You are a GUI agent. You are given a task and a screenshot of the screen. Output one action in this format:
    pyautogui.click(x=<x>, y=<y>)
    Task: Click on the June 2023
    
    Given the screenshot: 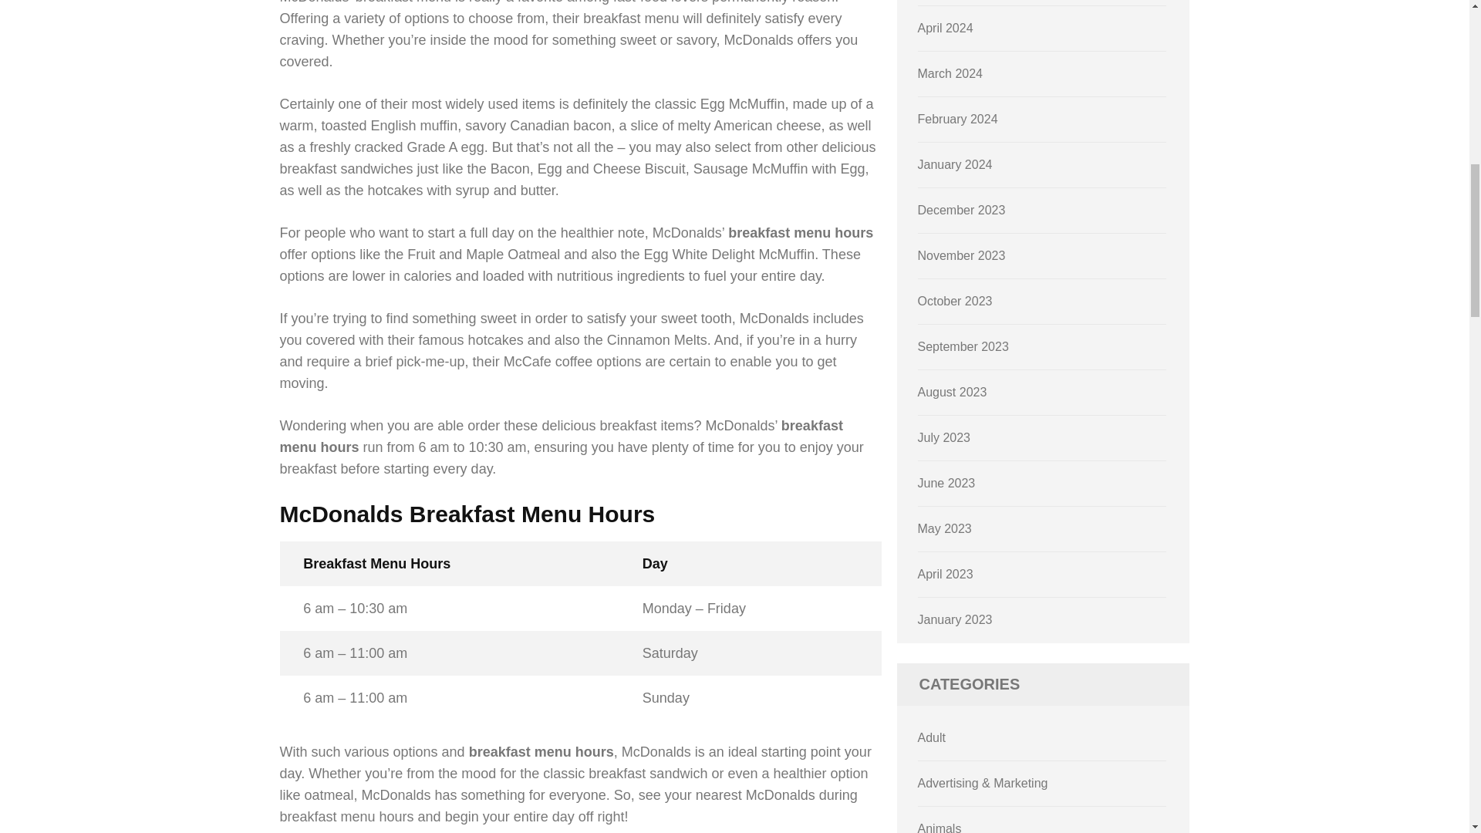 What is the action you would take?
    pyautogui.click(x=947, y=483)
    